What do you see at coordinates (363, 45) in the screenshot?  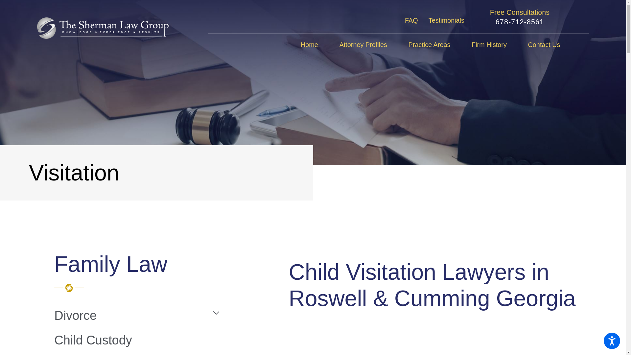 I see `Attorney Profiles` at bounding box center [363, 45].